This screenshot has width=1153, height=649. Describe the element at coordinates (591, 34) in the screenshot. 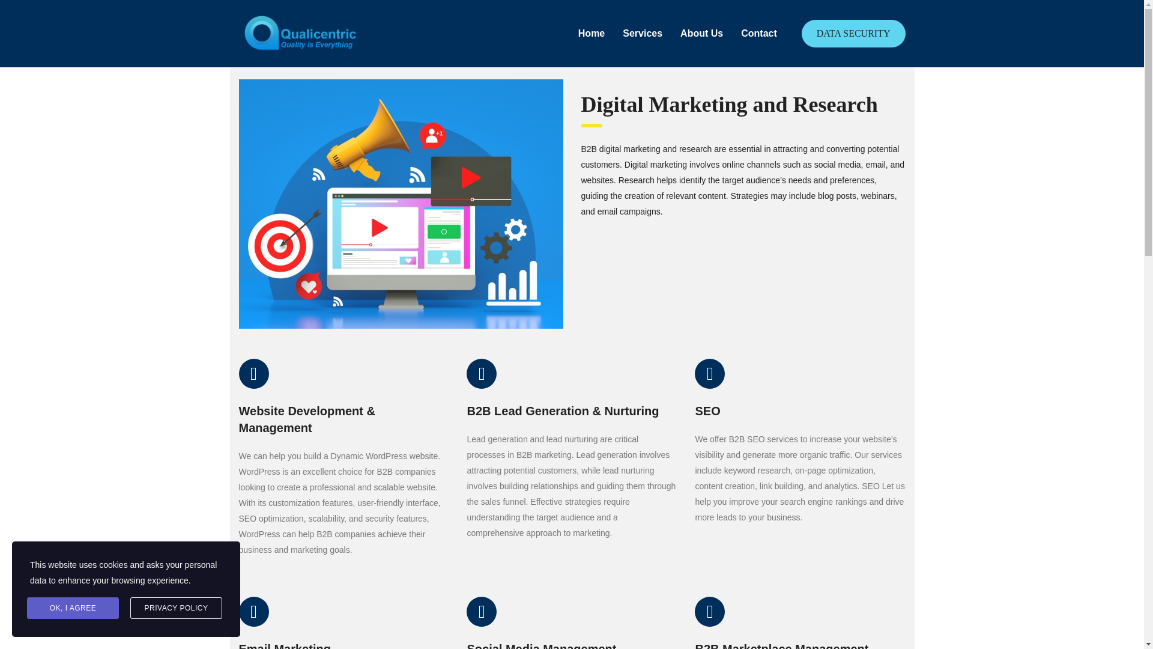

I see `Home` at that location.